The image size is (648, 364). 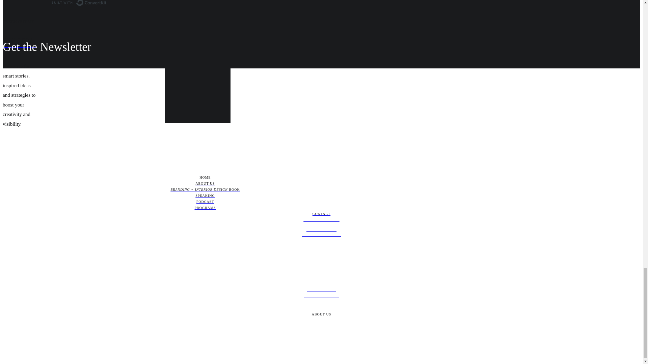 I want to click on PROGRAMS, so click(x=205, y=208).